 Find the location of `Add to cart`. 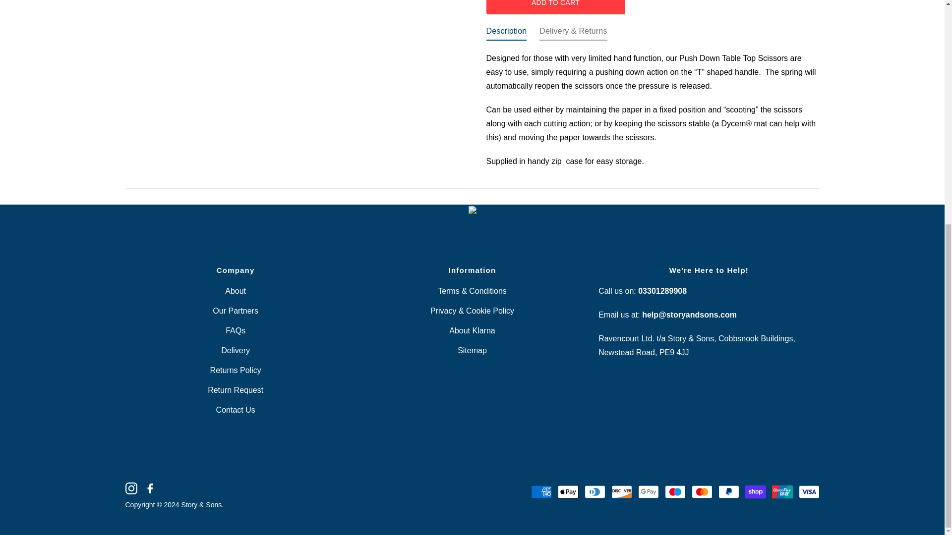

Add to cart is located at coordinates (555, 7).